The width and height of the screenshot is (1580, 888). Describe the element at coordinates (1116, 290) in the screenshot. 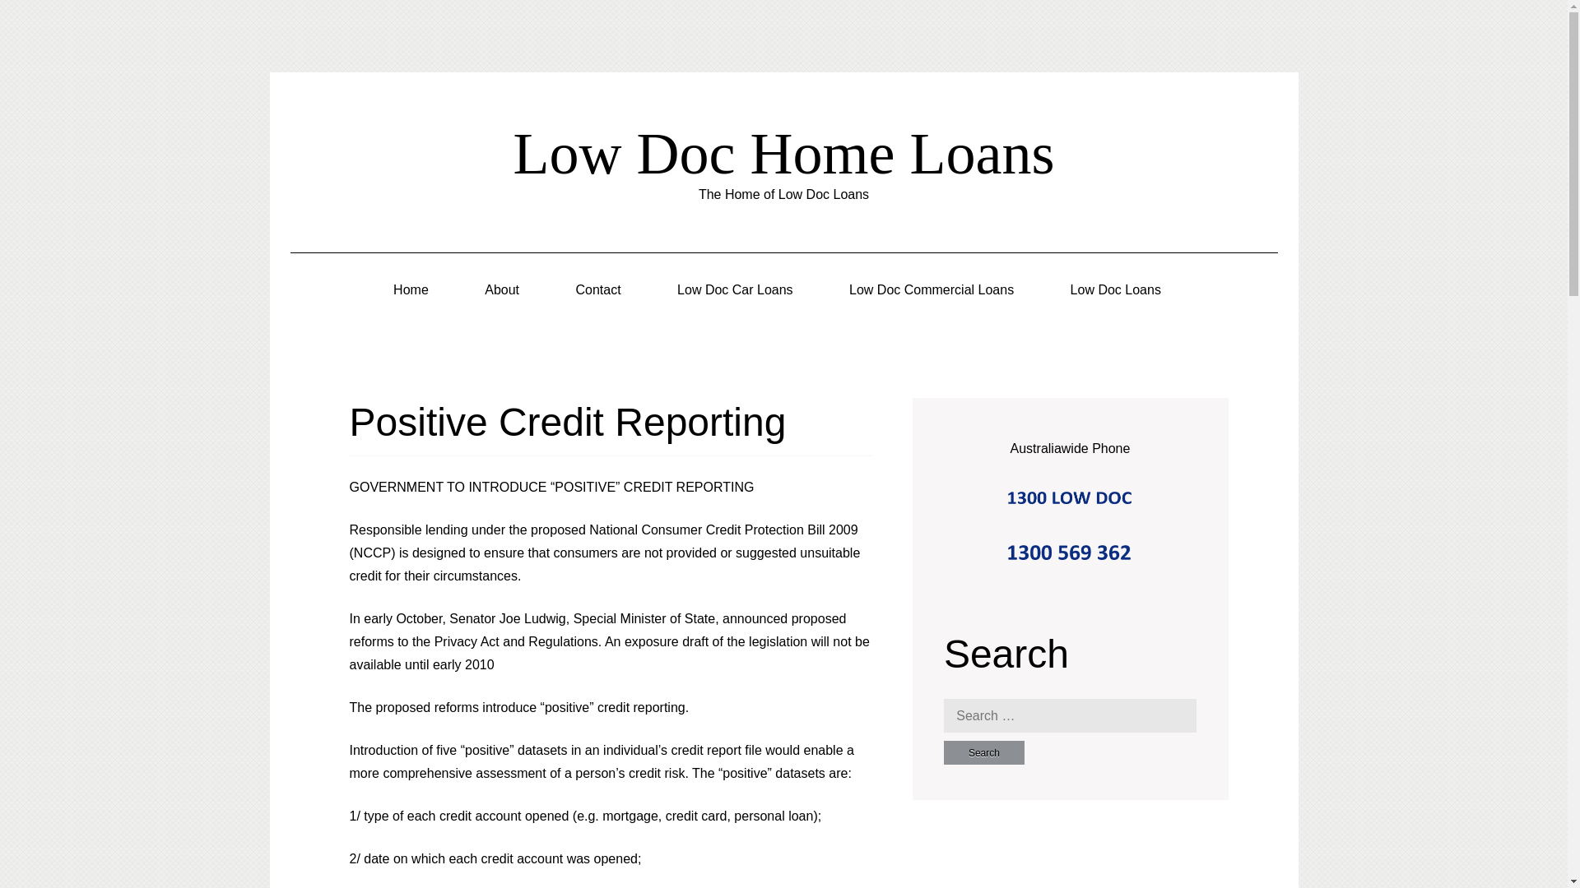

I see `Low Doc Loans` at that location.